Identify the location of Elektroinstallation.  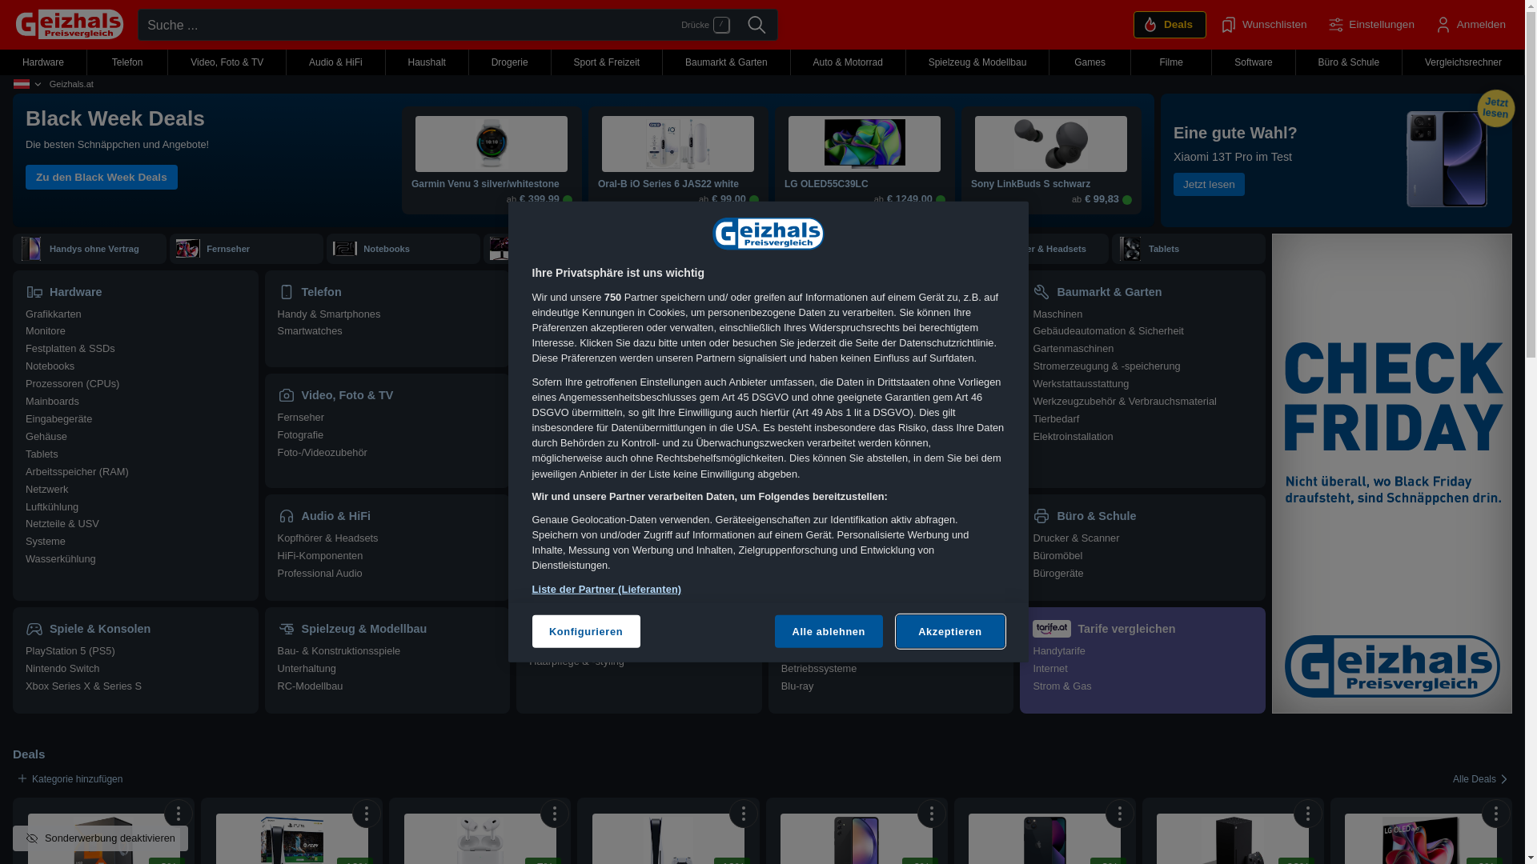
(1073, 437).